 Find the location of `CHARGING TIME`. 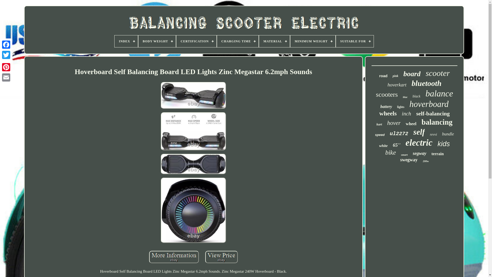

CHARGING TIME is located at coordinates (238, 41).